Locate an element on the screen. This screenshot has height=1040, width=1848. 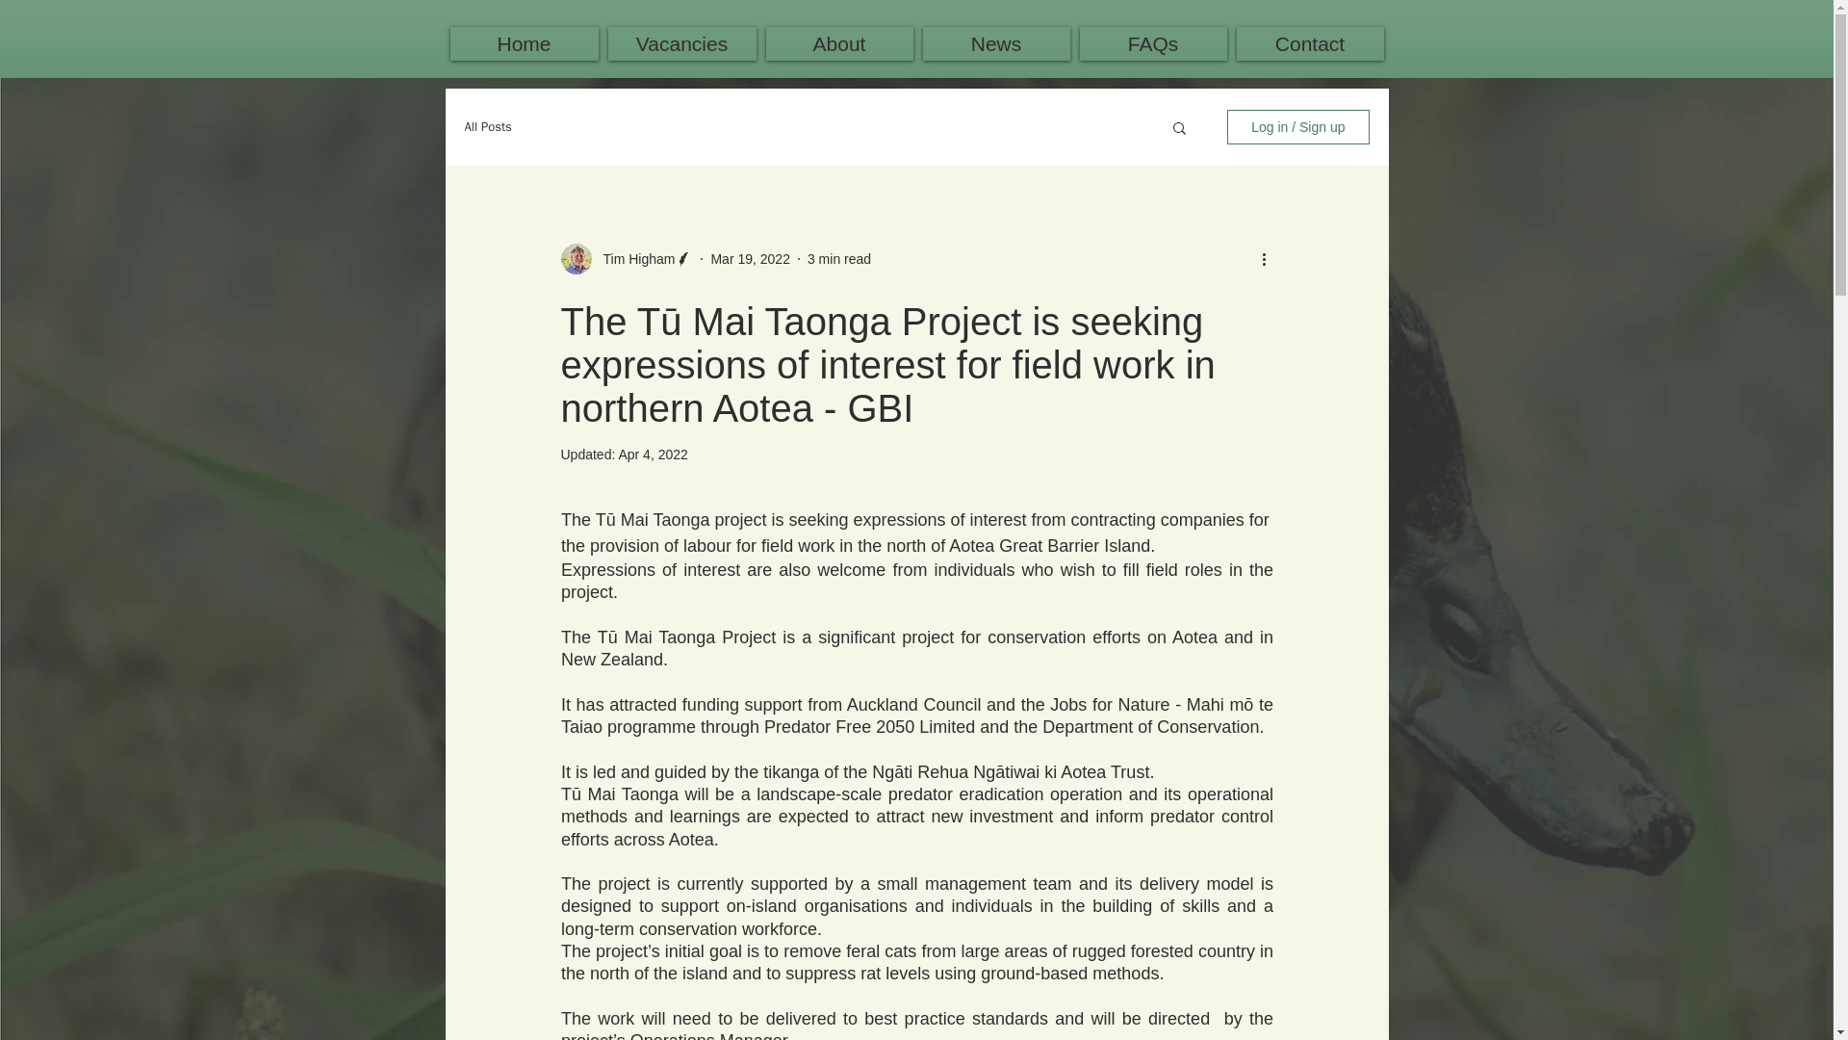
Contact is located at coordinates (1309, 43).